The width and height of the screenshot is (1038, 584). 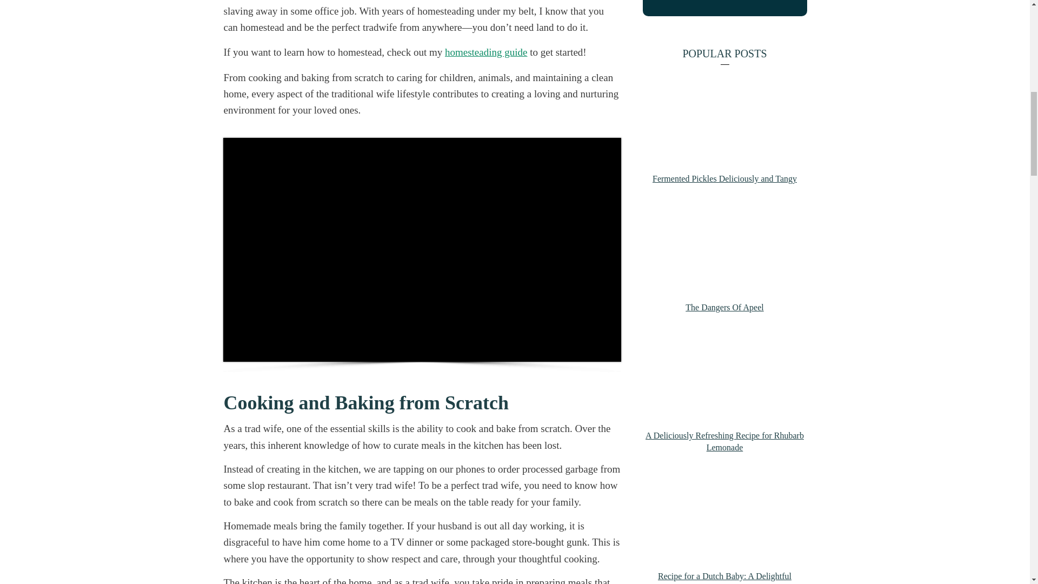 I want to click on The Dangers Of Apeel, so click(x=724, y=307).